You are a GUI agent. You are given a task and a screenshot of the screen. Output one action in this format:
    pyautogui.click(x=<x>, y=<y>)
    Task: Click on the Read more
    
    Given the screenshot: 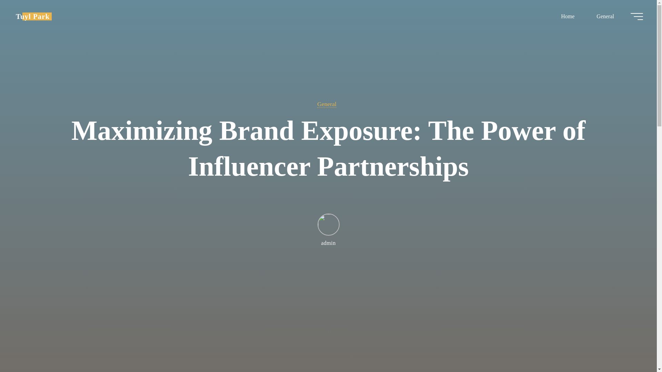 What is the action you would take?
    pyautogui.click(x=328, y=329)
    